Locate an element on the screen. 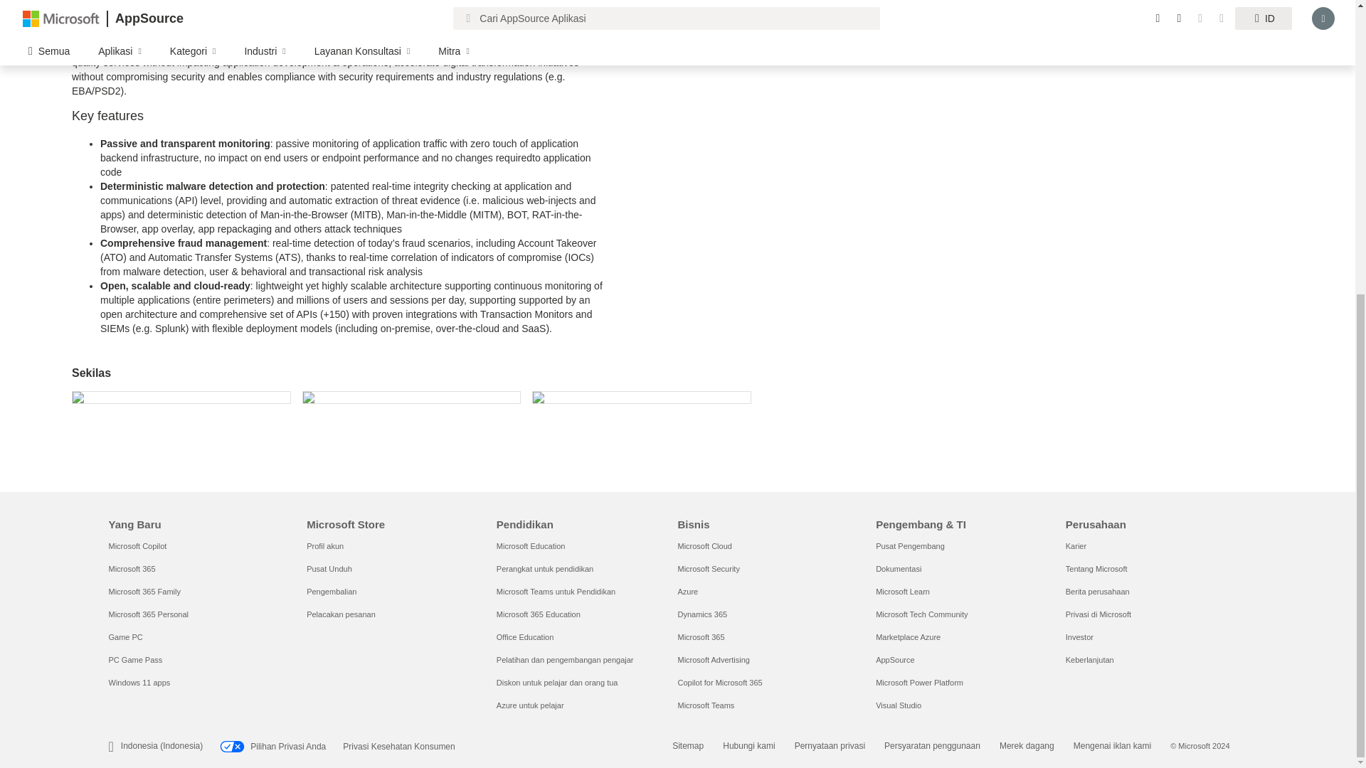 The width and height of the screenshot is (1366, 768). Pelatihan dan pengembangan pengajar is located at coordinates (565, 660).